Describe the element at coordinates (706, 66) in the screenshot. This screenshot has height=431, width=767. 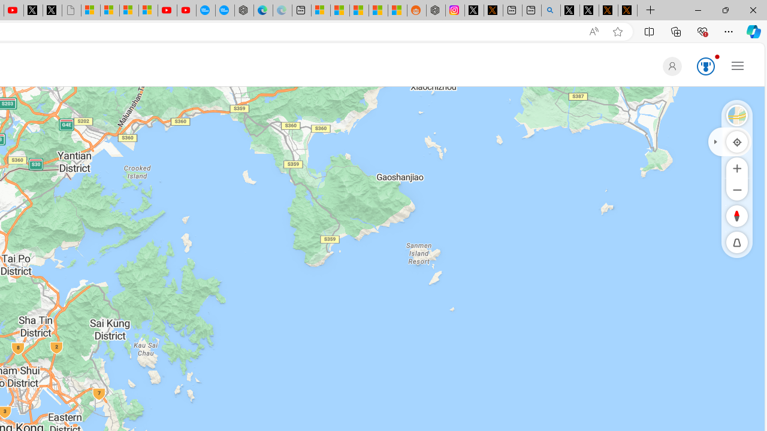
I see `AutomationID: serp_medal_svg` at that location.